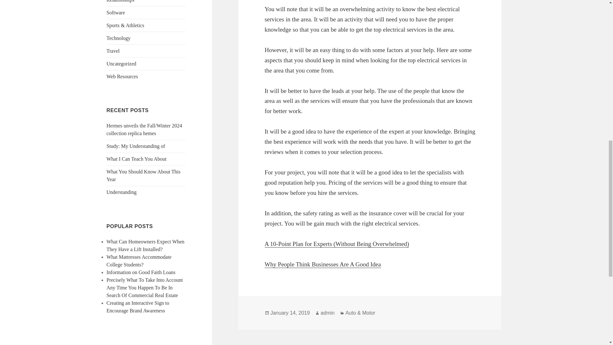 This screenshot has height=345, width=613. What do you see at coordinates (138, 307) in the screenshot?
I see `Creating an Interactive Sign to Encourage Brand Awareness` at bounding box center [138, 307].